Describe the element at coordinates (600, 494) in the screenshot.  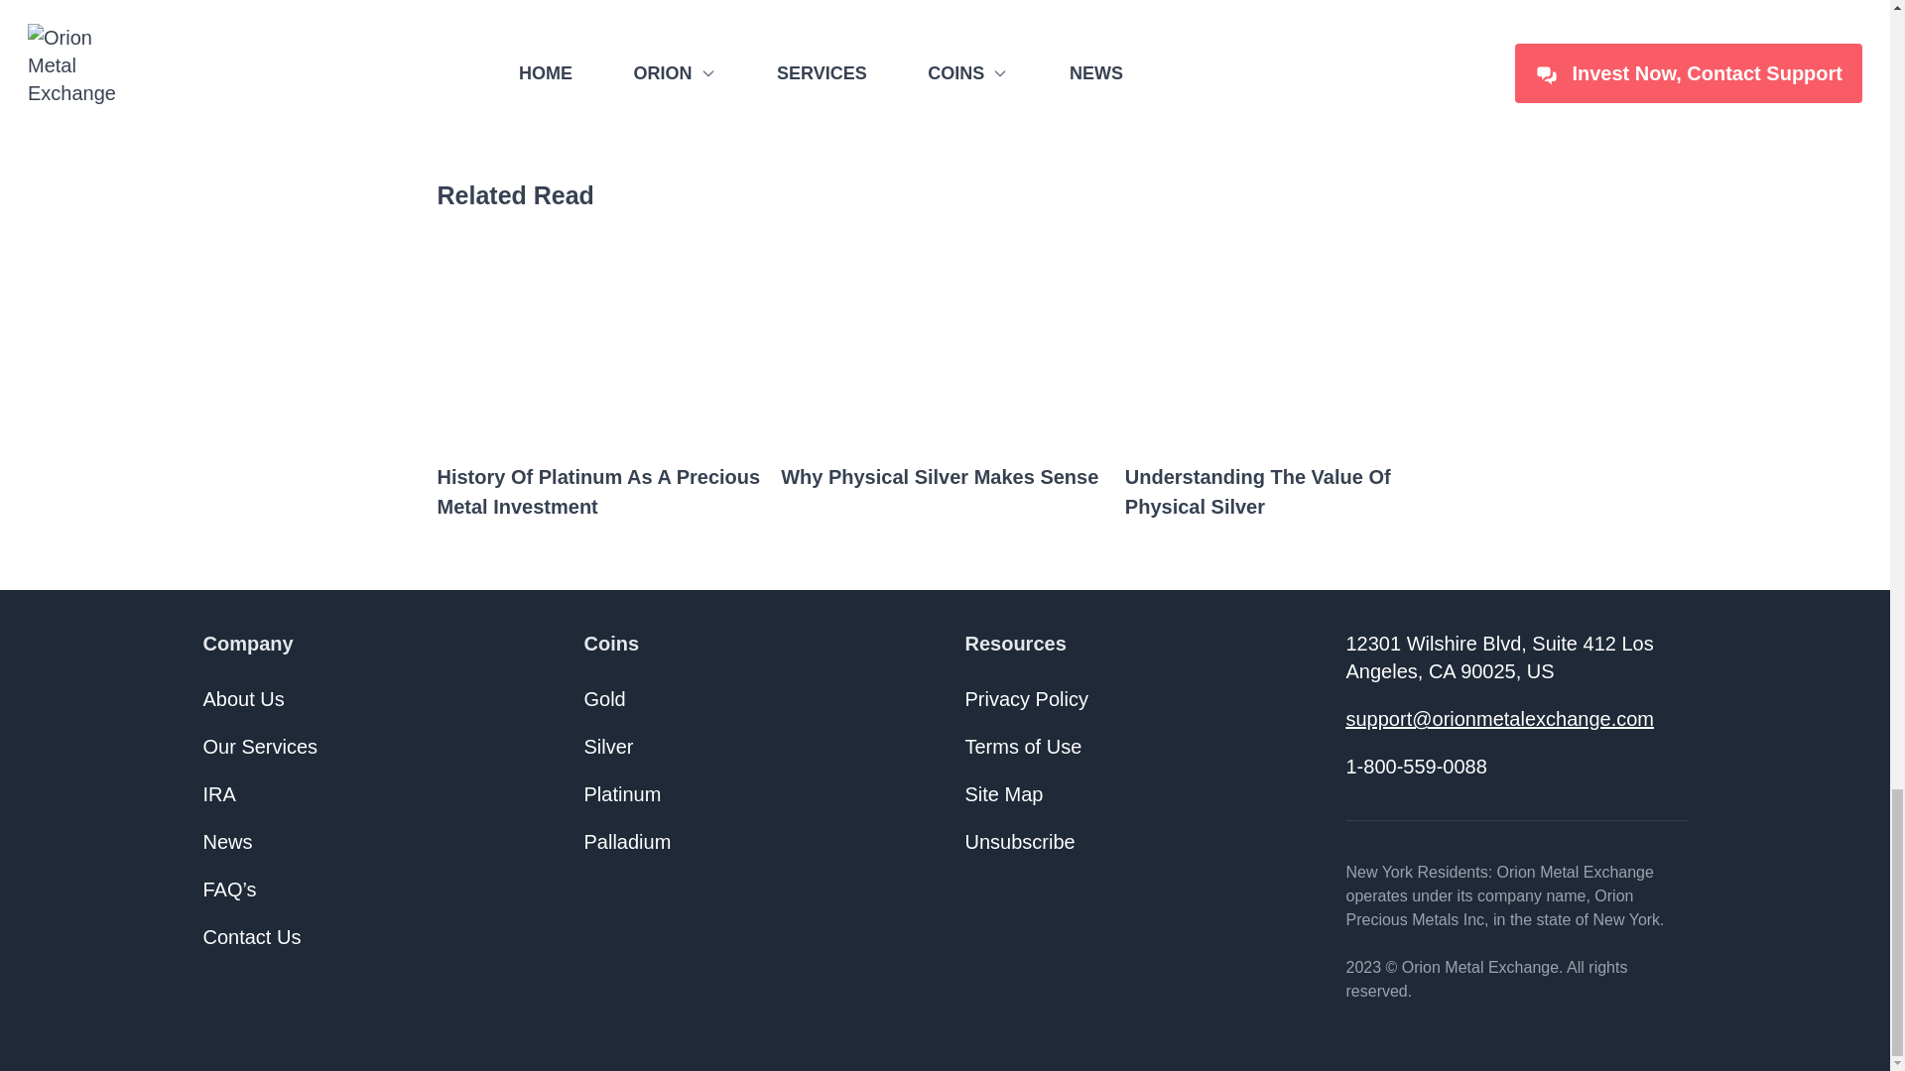
I see `History of Platinum as a Precious Metal Investment` at that location.